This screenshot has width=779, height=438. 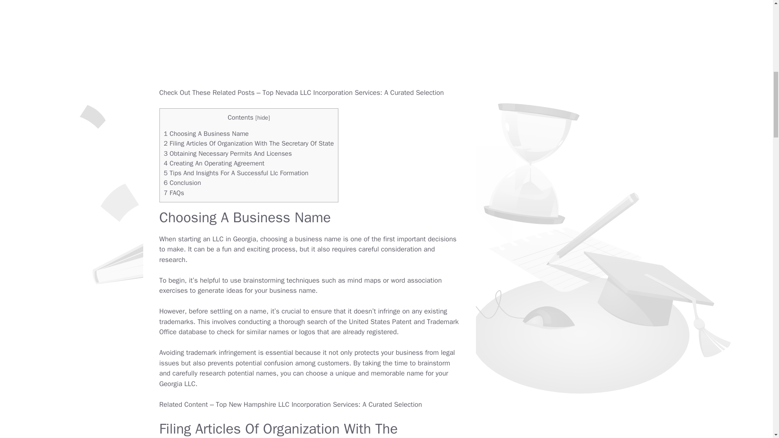 I want to click on 5 Tips And Insights For A Successful Llc Formation, so click(x=236, y=173).